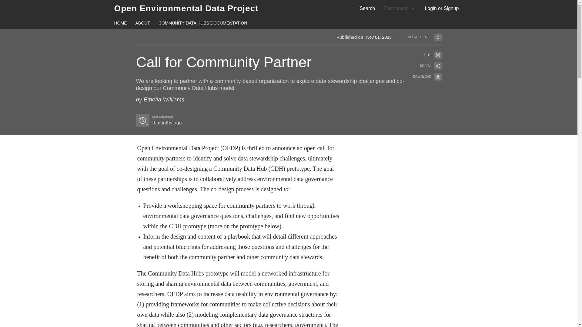  Describe the element at coordinates (423, 66) in the screenshot. I see `SOCIAL` at that location.